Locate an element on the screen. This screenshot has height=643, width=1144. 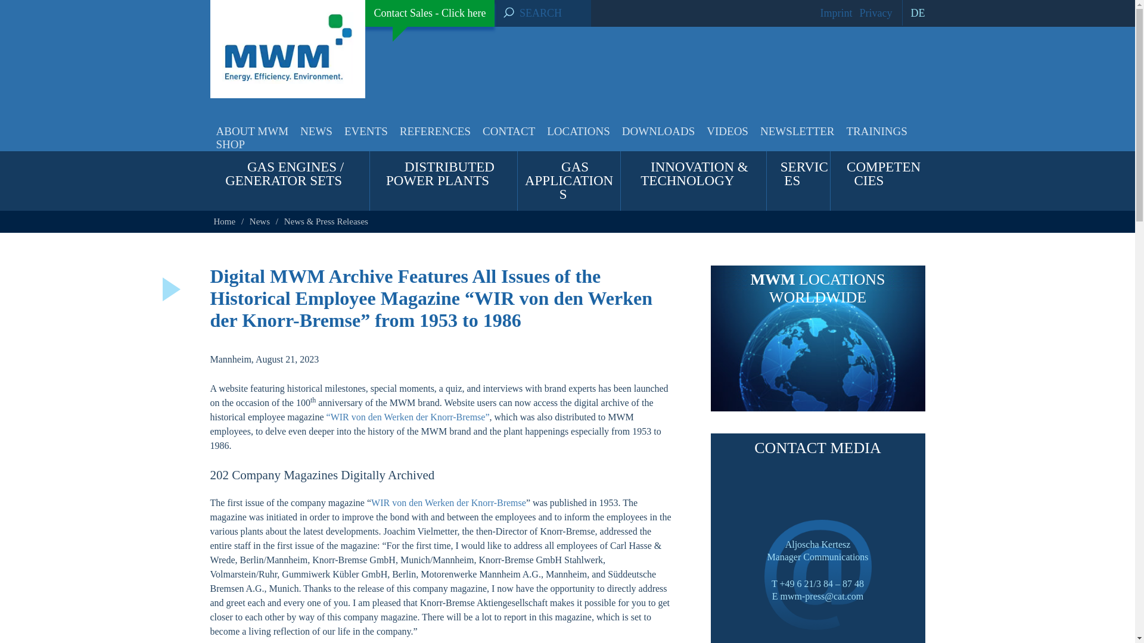
Imprint is located at coordinates (836, 13).